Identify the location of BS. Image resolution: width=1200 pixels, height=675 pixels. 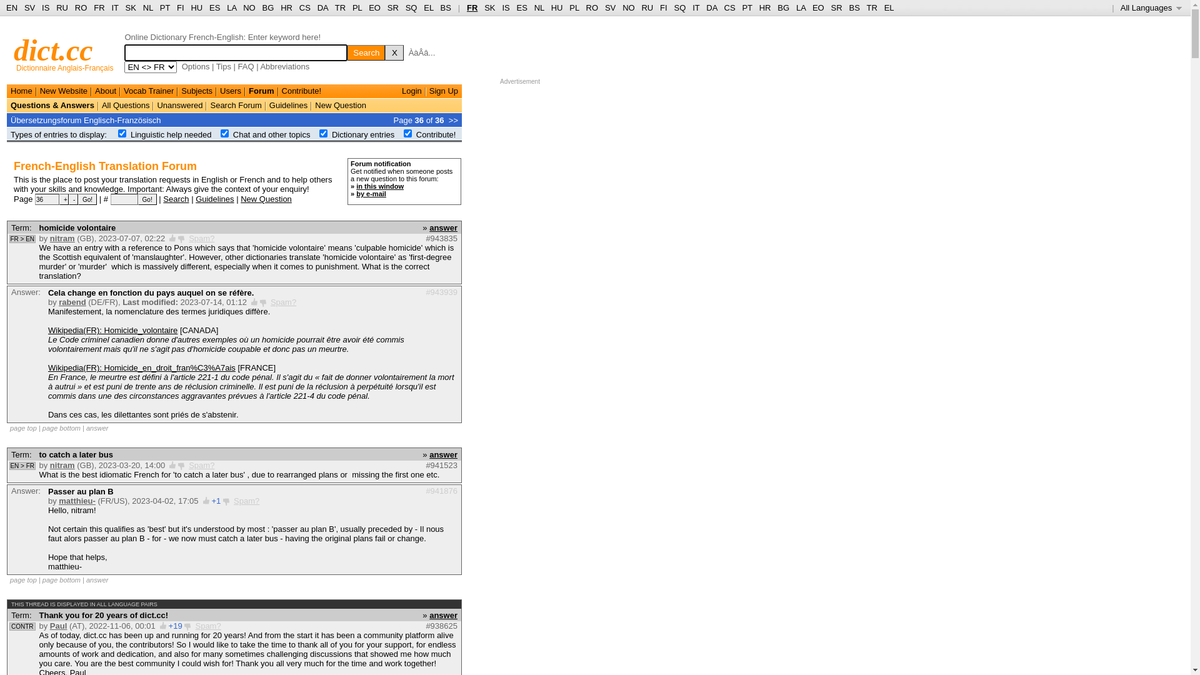
(446, 7).